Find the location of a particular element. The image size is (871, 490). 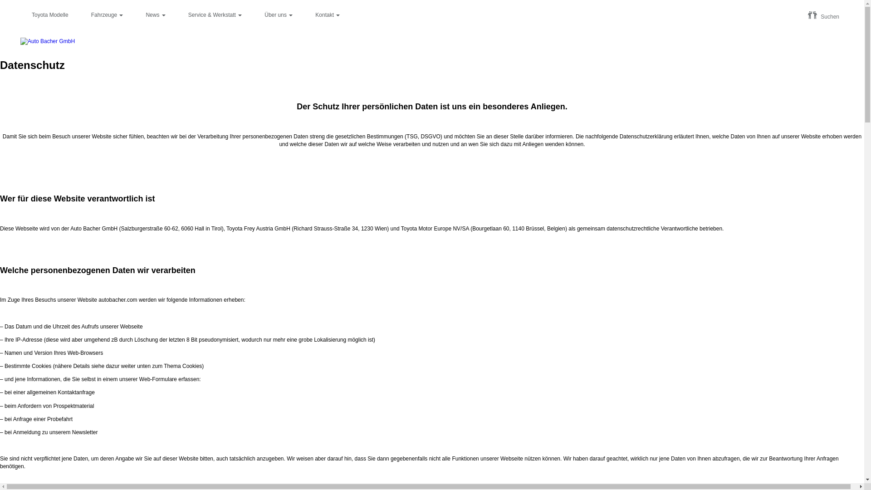

News is located at coordinates (155, 15).